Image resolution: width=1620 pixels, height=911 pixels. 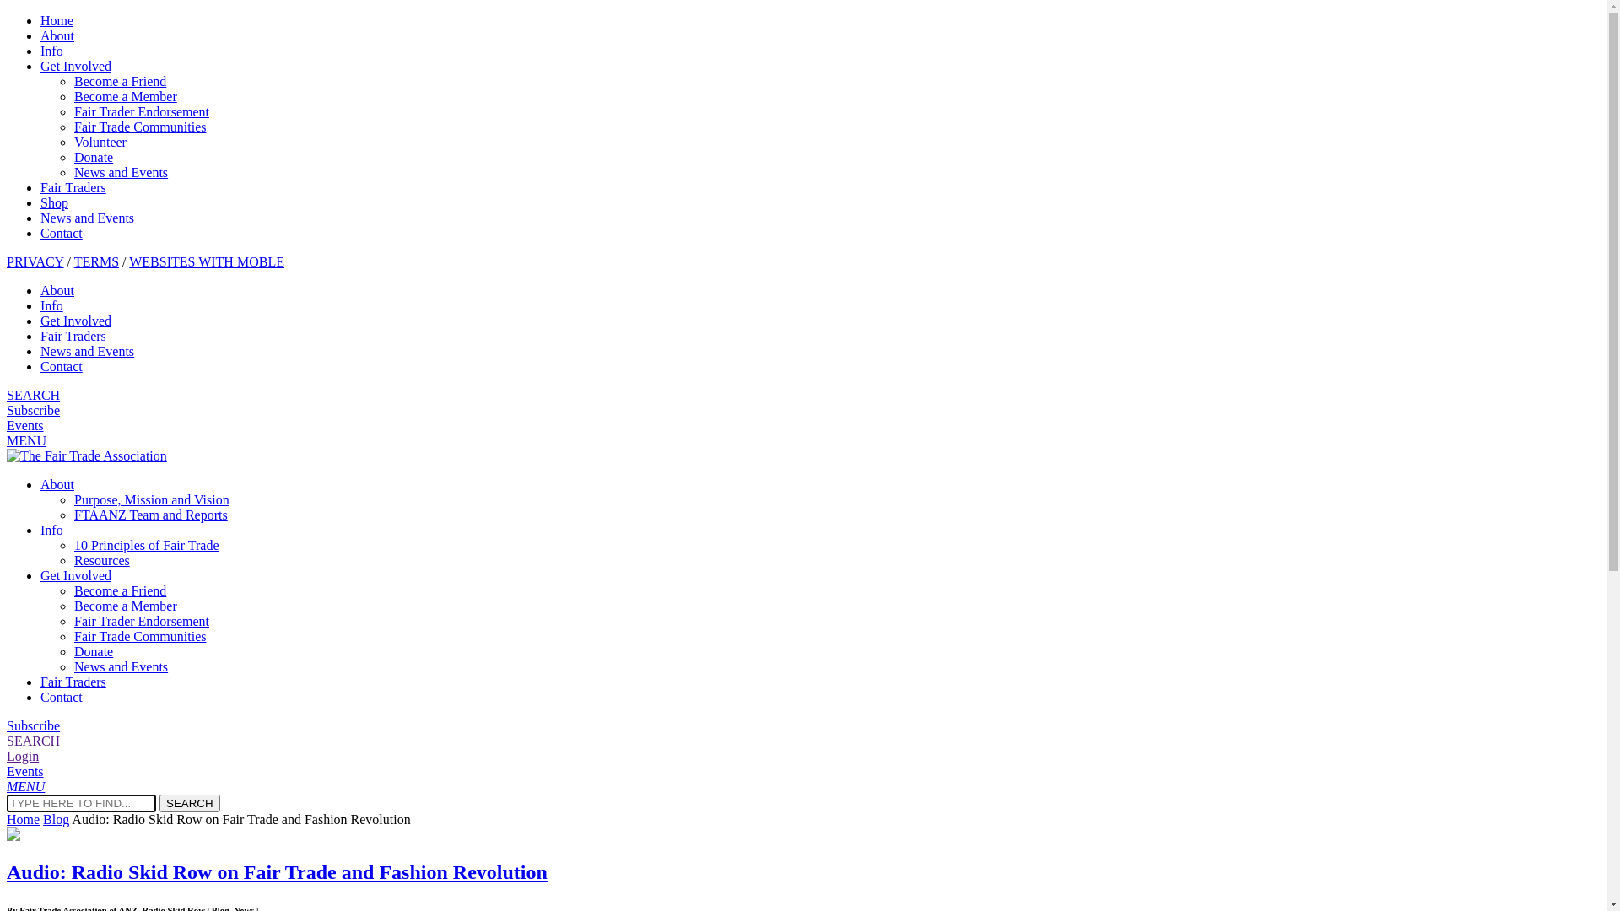 I want to click on Events, so click(x=25, y=771).